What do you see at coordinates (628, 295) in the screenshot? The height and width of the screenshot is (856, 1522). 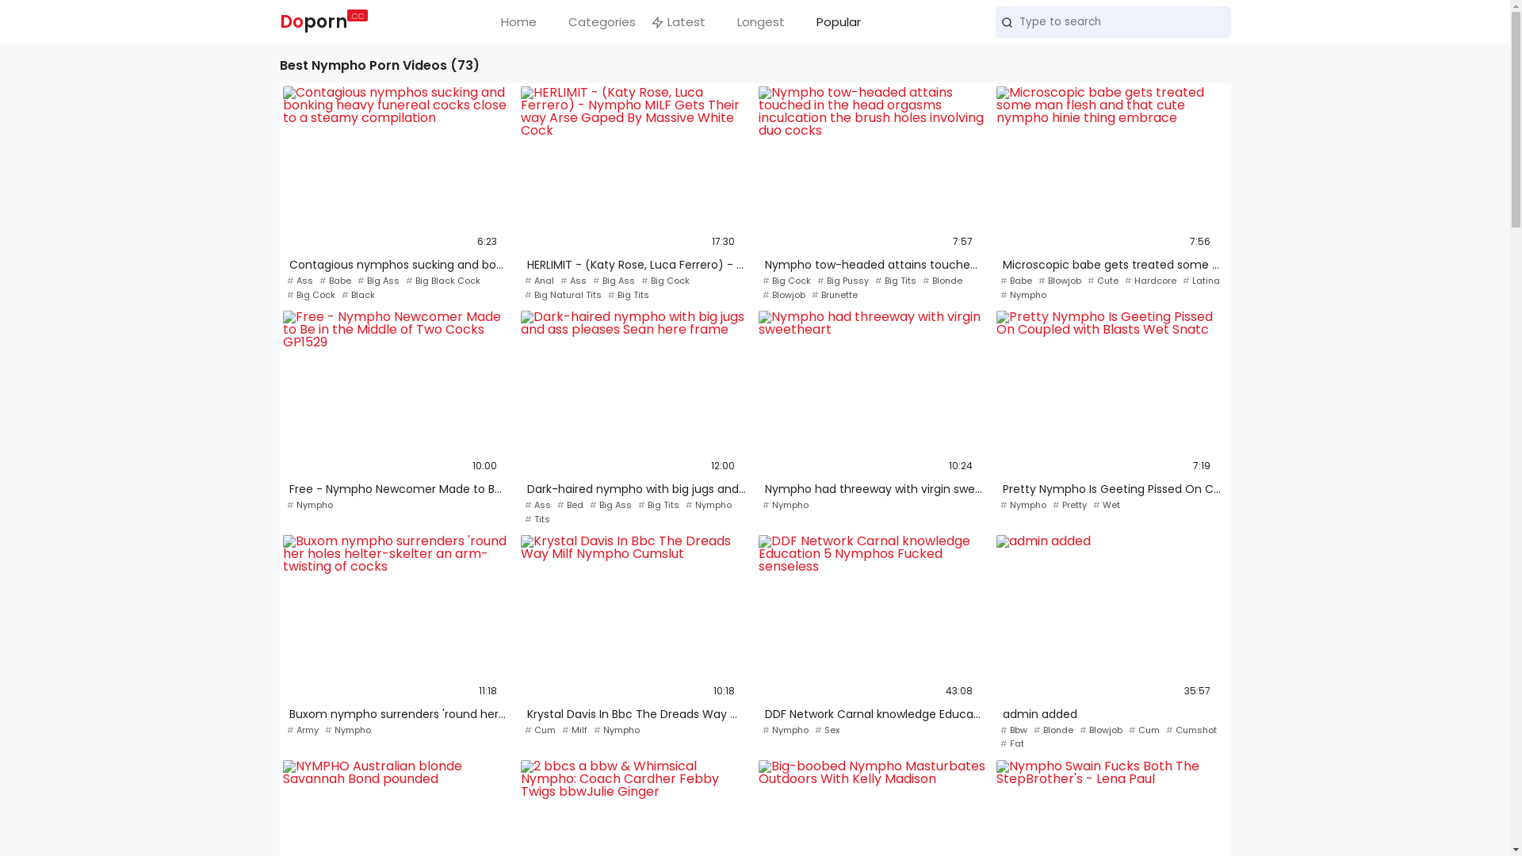 I see `Big Tits` at bounding box center [628, 295].